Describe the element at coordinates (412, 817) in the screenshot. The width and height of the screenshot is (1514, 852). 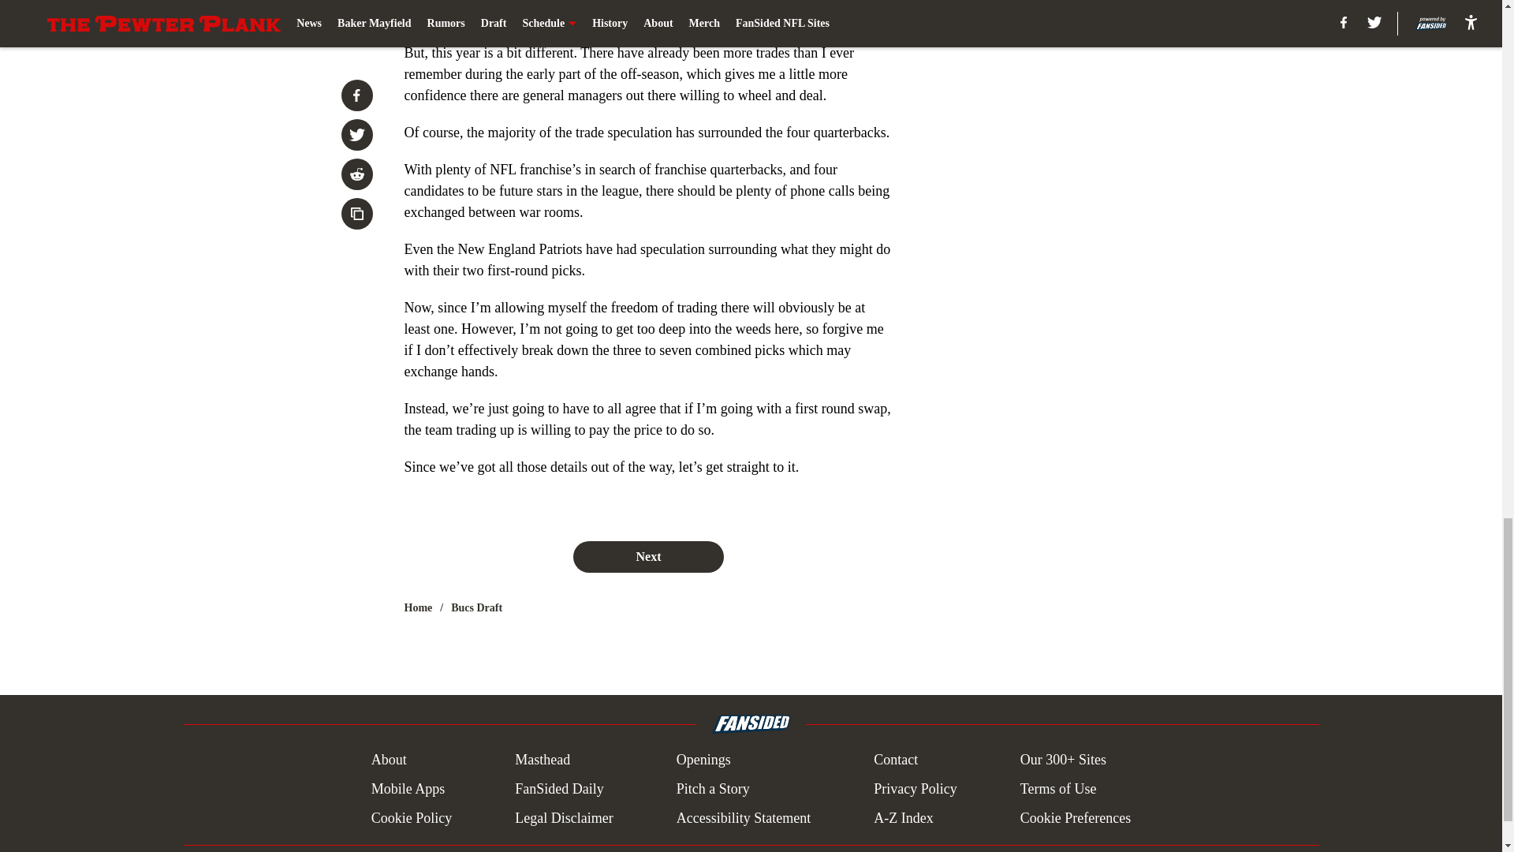
I see `Cookie Policy` at that location.